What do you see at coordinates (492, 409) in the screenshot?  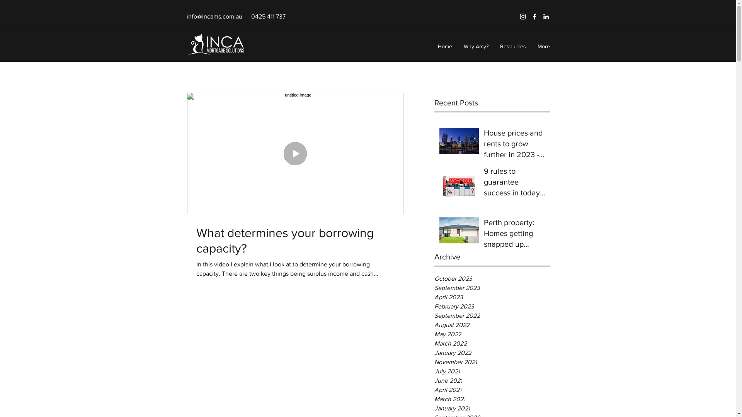 I see `January 2021` at bounding box center [492, 409].